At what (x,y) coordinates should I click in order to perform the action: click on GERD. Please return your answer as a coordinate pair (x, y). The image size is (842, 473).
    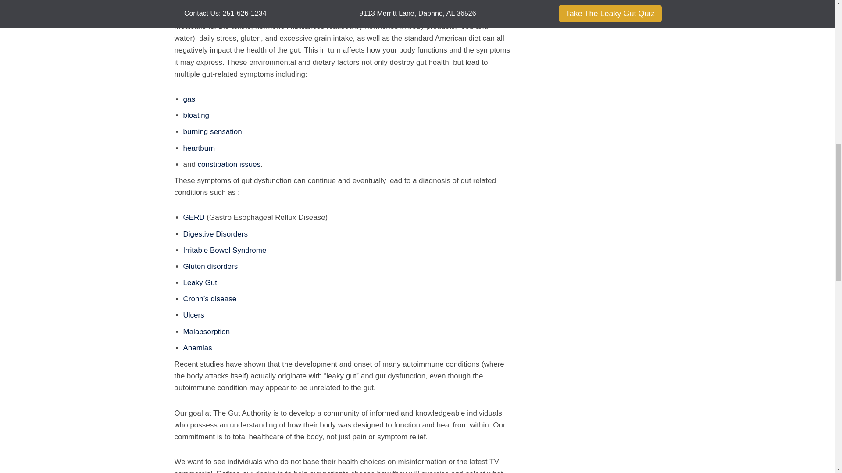
    Looking at the image, I should click on (194, 217).